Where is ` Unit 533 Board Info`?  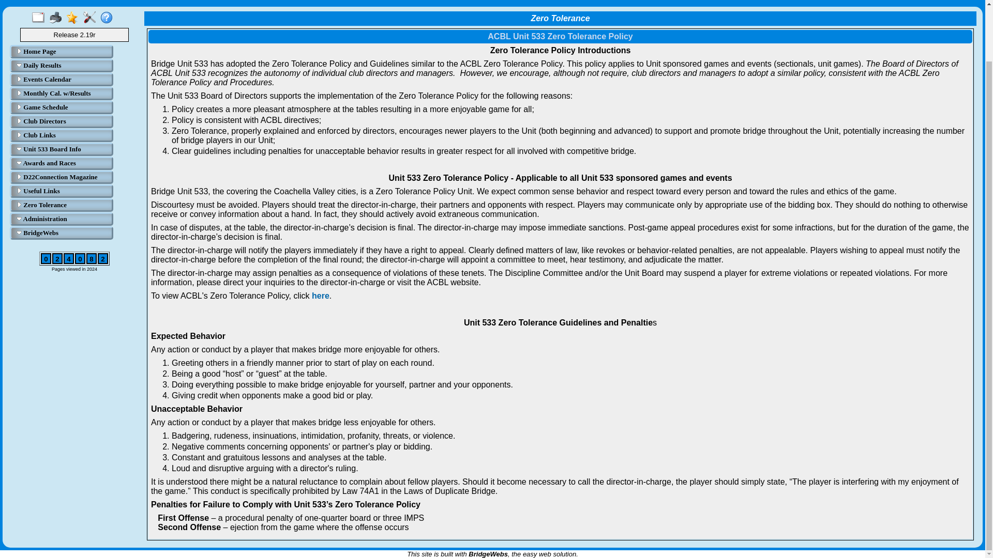
 Unit 533 Board Info is located at coordinates (63, 149).